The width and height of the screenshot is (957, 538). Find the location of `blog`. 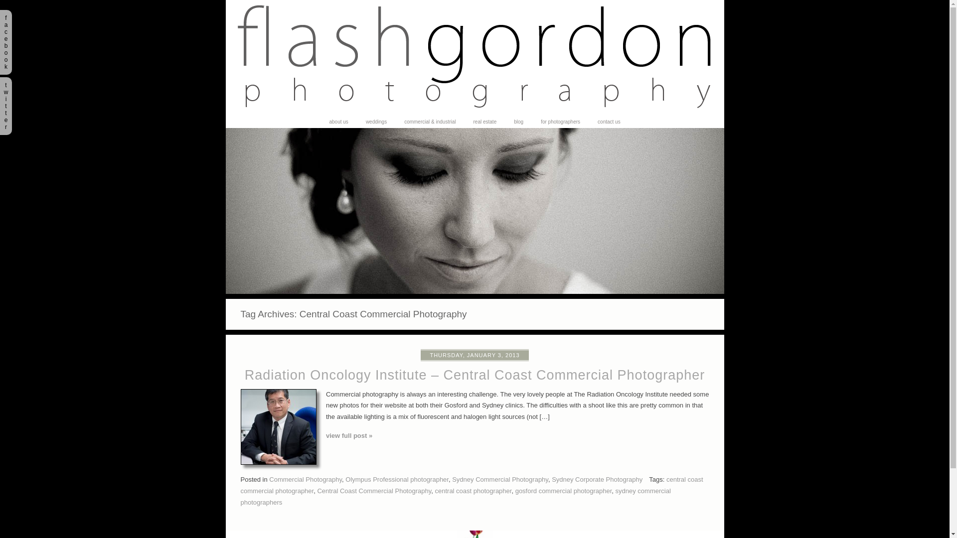

blog is located at coordinates (518, 122).